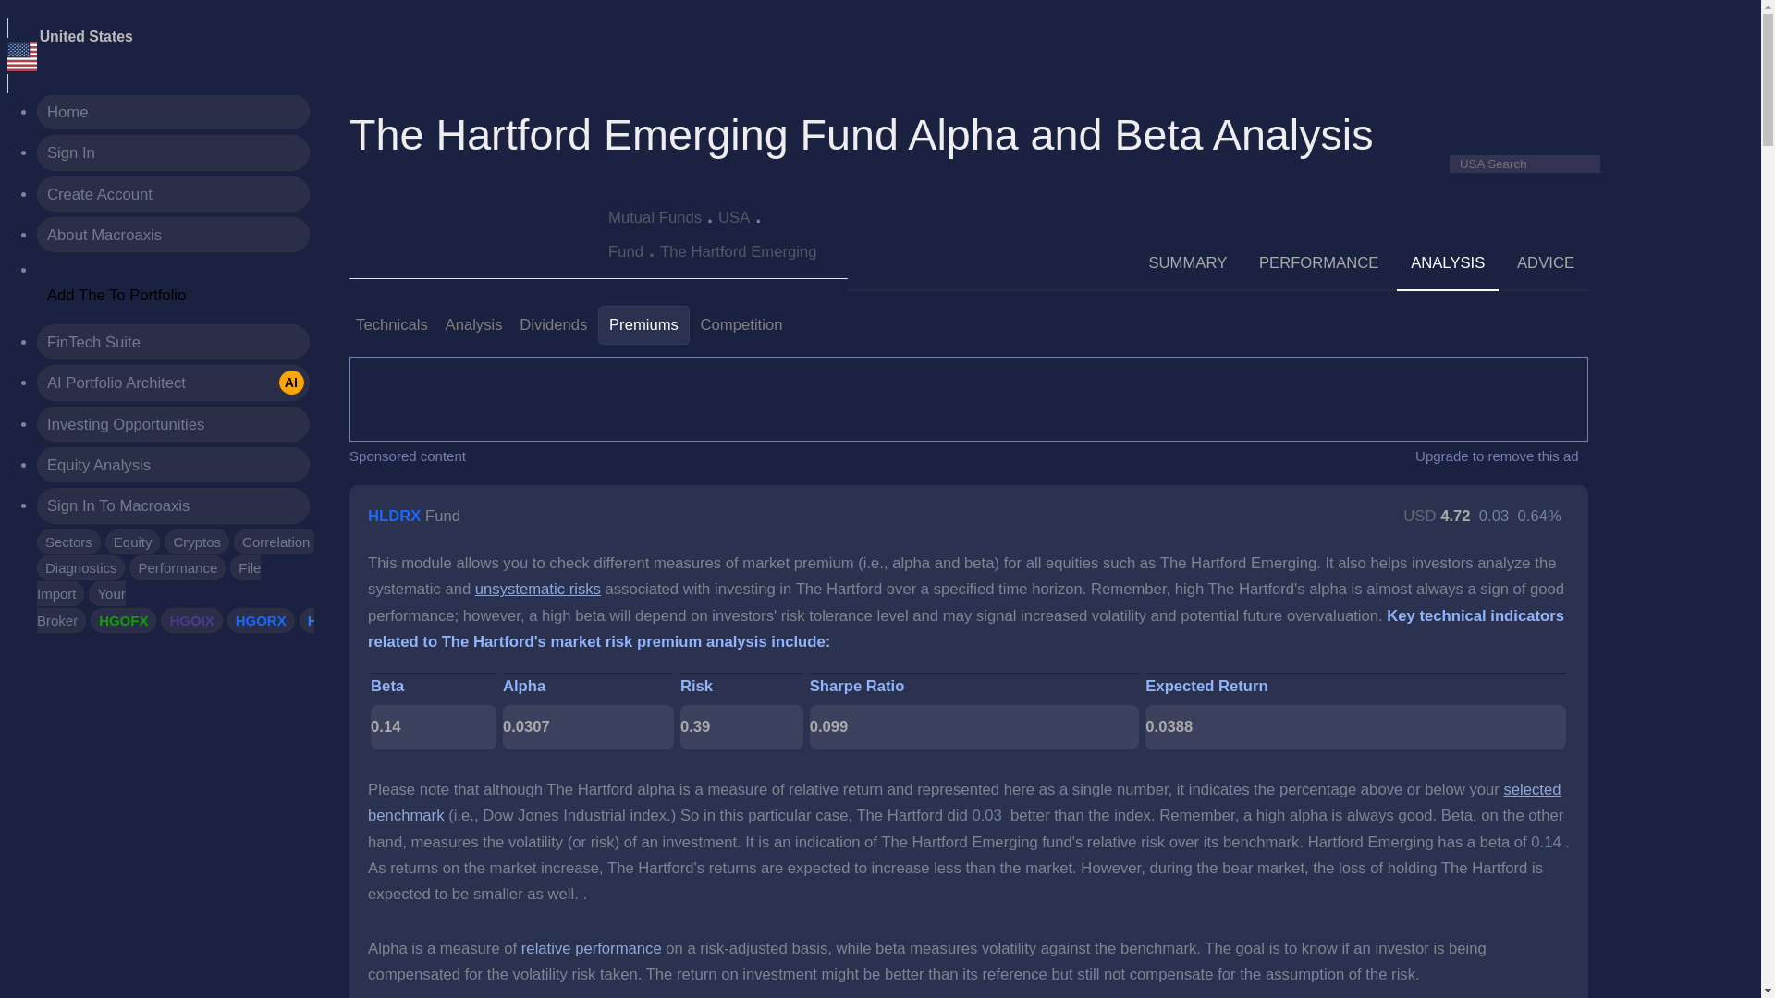  Describe the element at coordinates (173, 342) in the screenshot. I see `FinTech Suite` at that location.